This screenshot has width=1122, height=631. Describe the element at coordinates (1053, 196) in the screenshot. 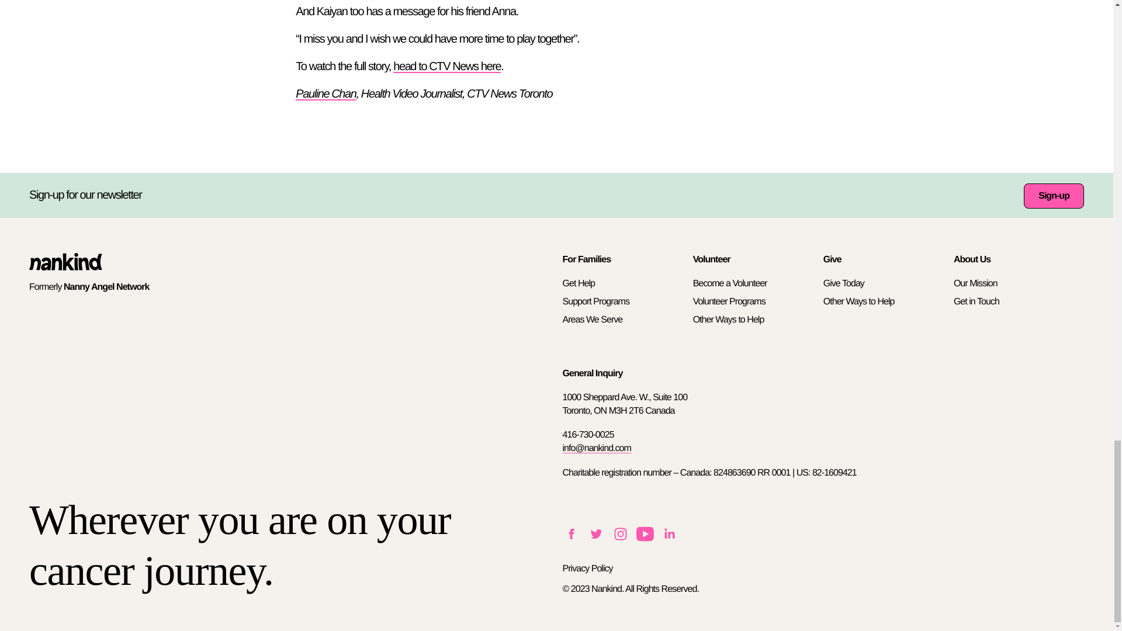

I see `Sign-up` at that location.